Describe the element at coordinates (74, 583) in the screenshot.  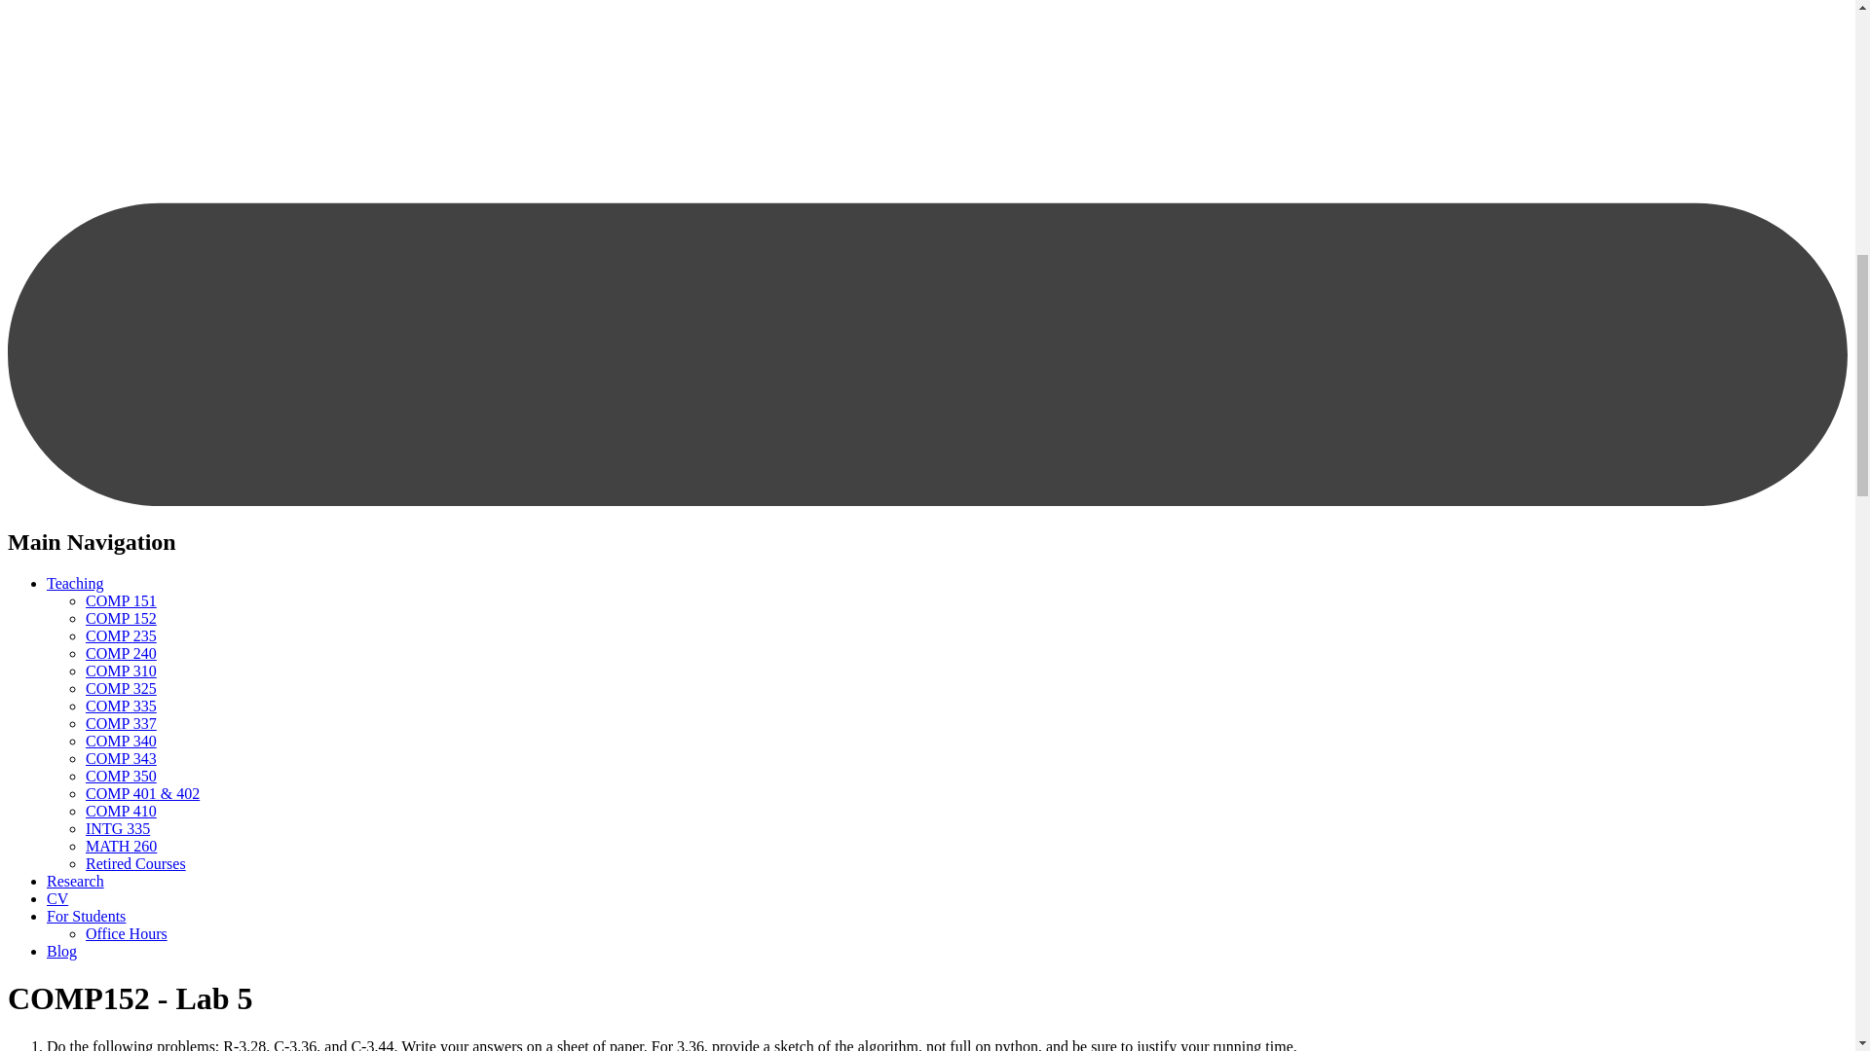
I see `Teaching` at that location.